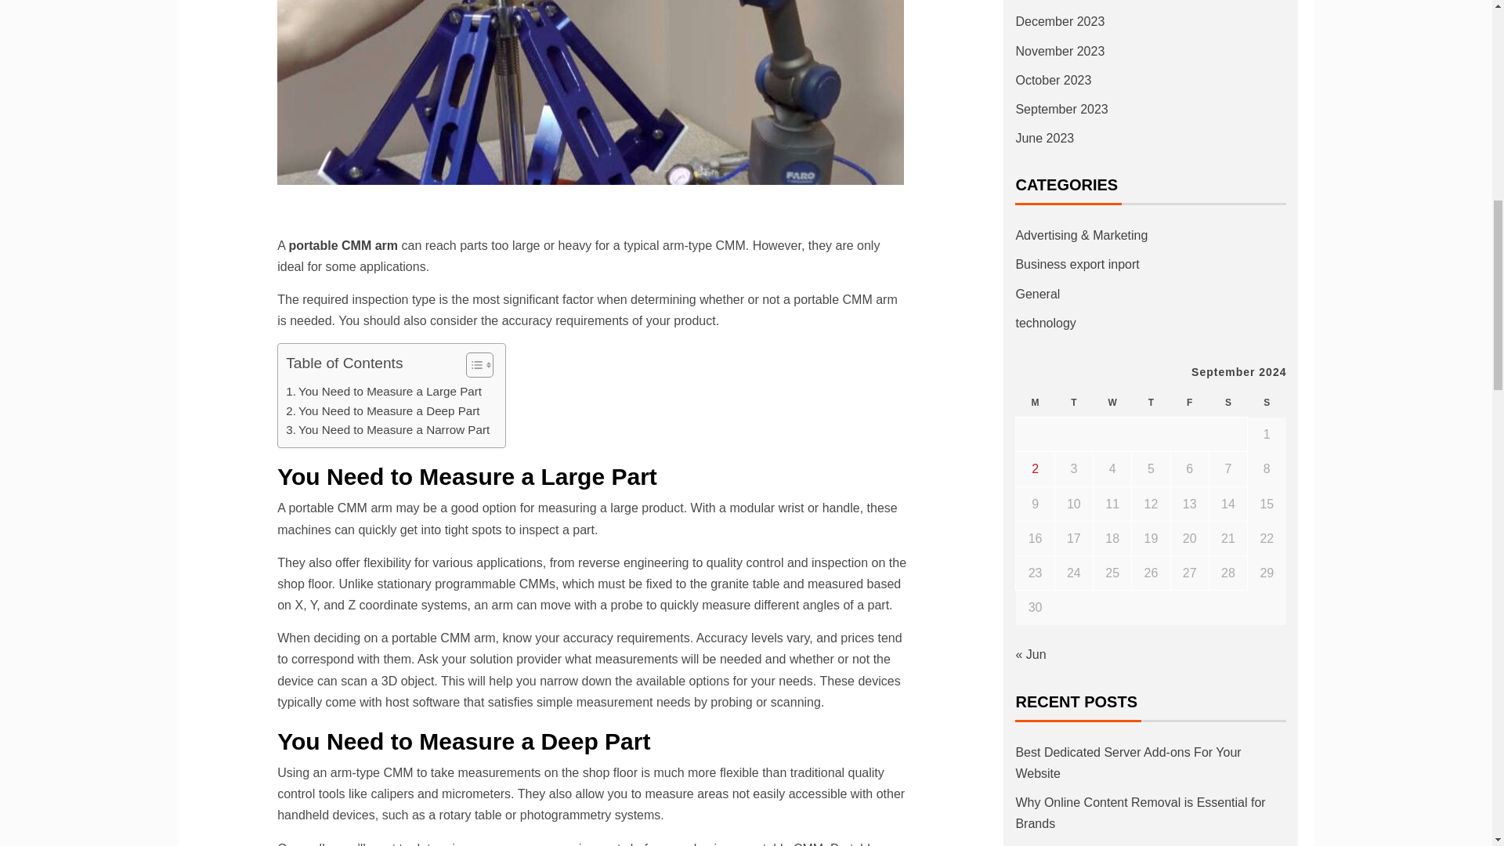 The image size is (1504, 846). What do you see at coordinates (1189, 403) in the screenshot?
I see `Friday` at bounding box center [1189, 403].